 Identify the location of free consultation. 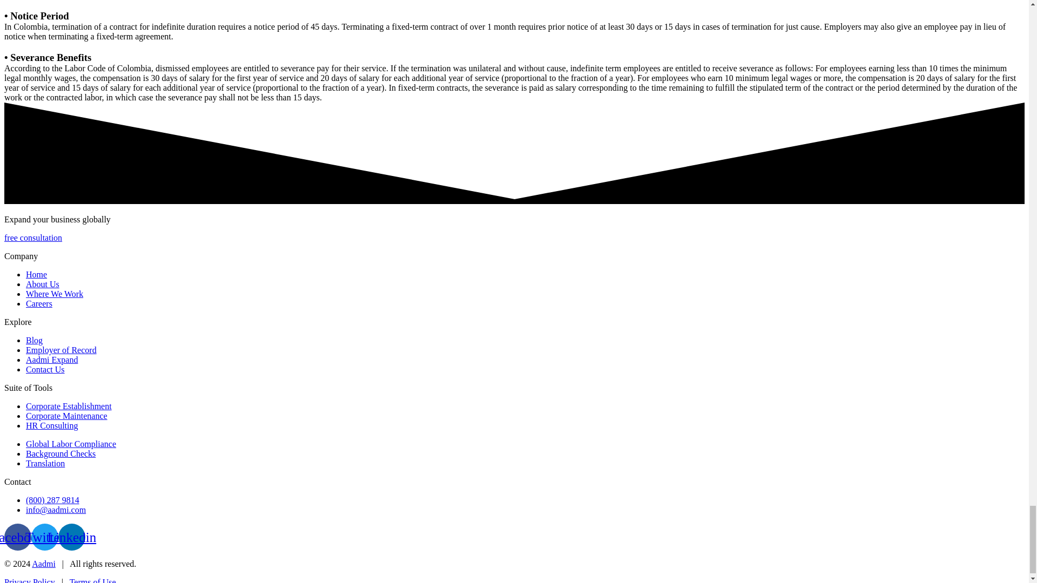
(33, 238).